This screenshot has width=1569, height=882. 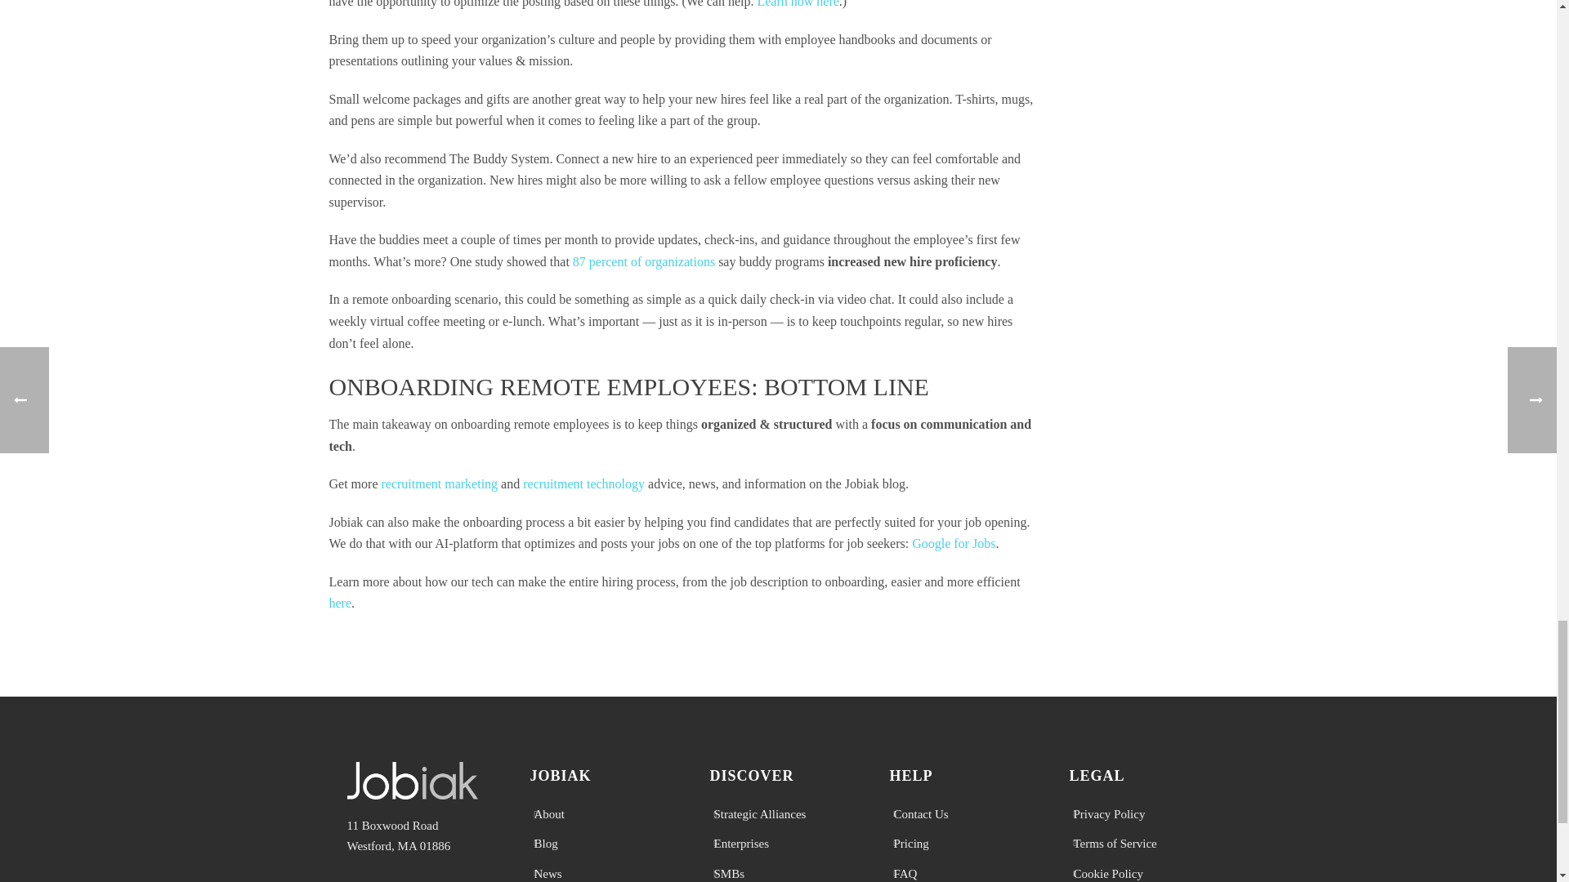 What do you see at coordinates (953, 542) in the screenshot?
I see `Google for Jobs` at bounding box center [953, 542].